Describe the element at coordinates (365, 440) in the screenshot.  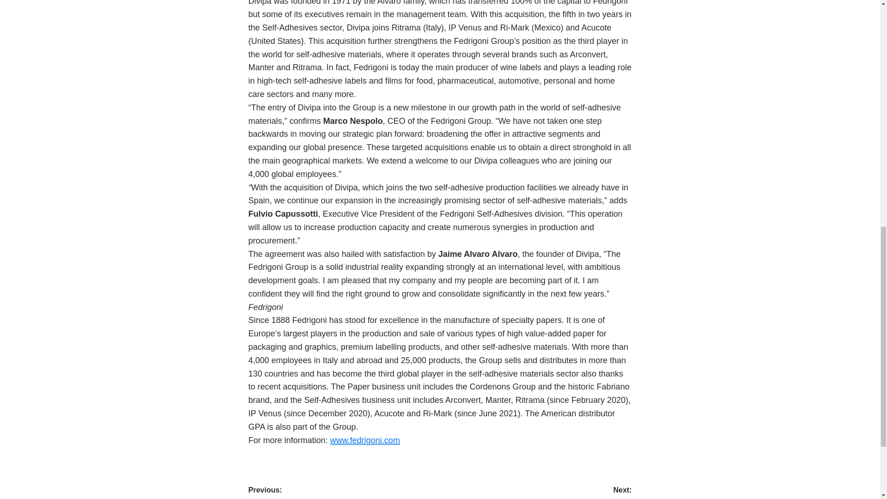
I see `www.fedrigoni.com` at that location.